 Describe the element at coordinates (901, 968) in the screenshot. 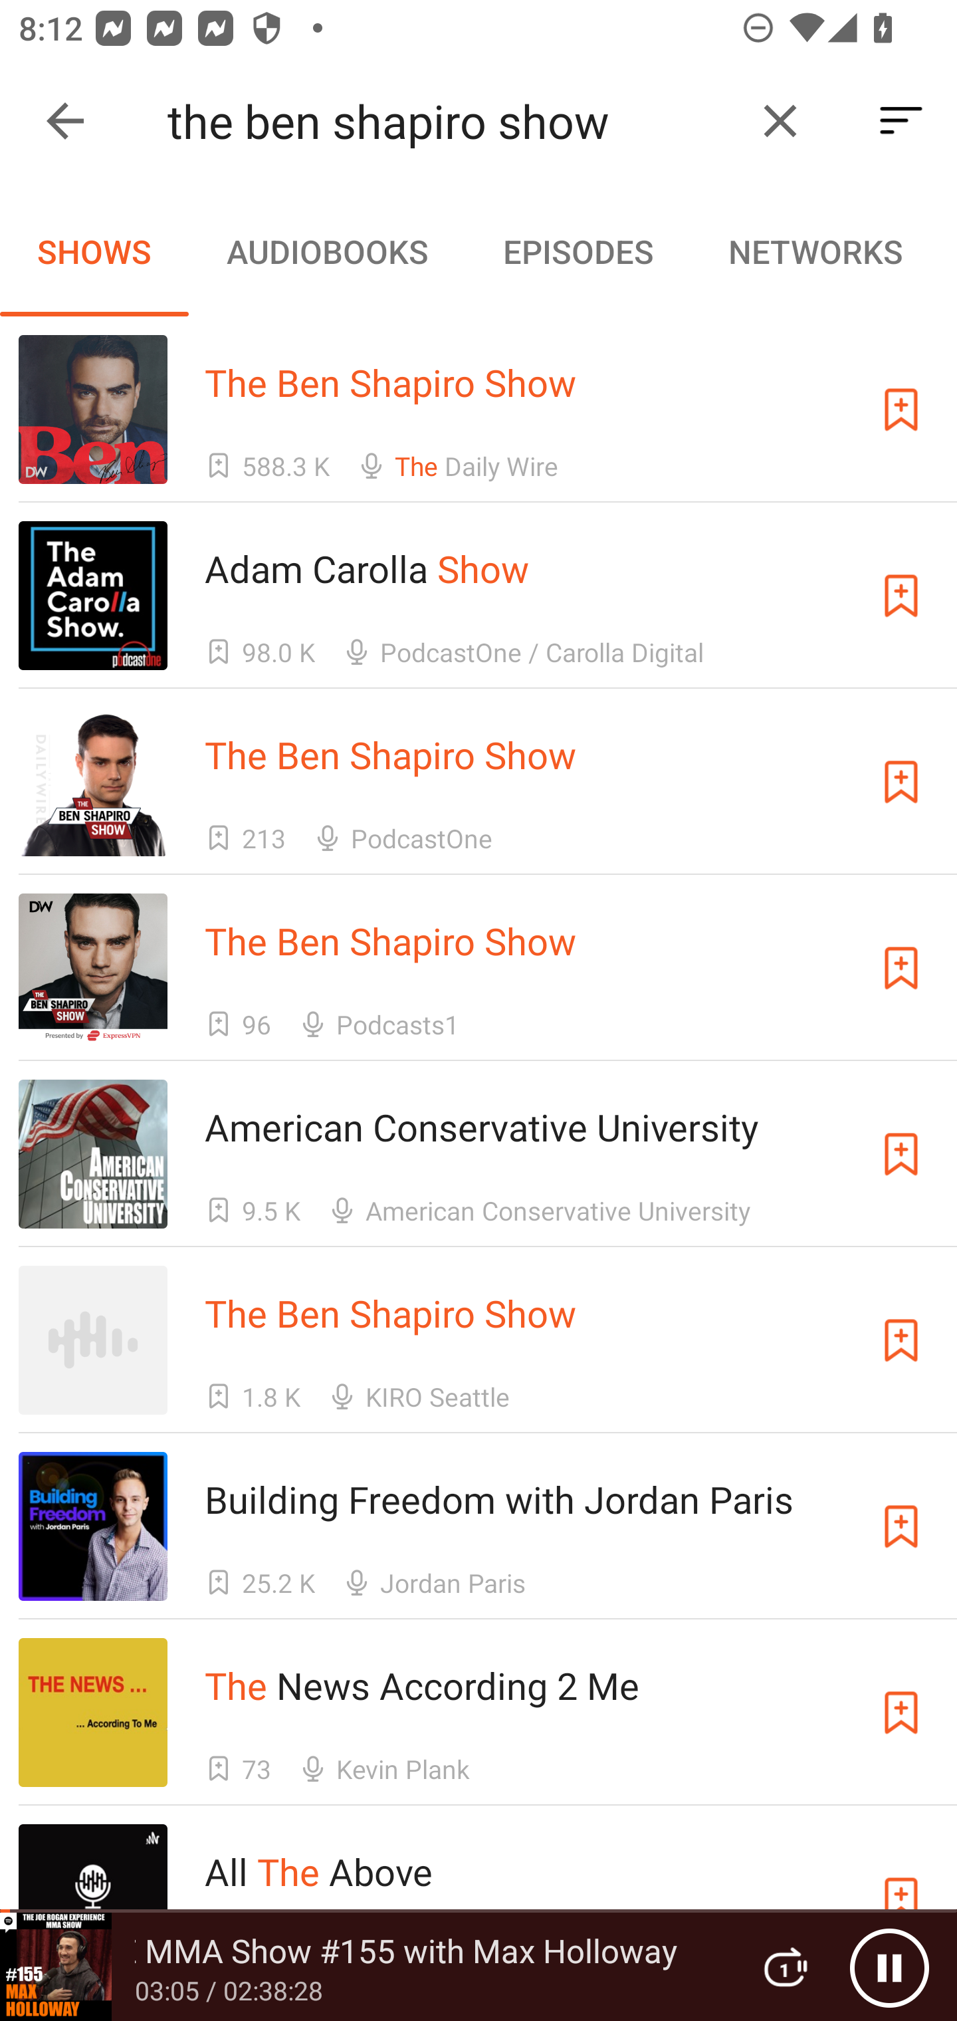

I see `Subscribe` at that location.